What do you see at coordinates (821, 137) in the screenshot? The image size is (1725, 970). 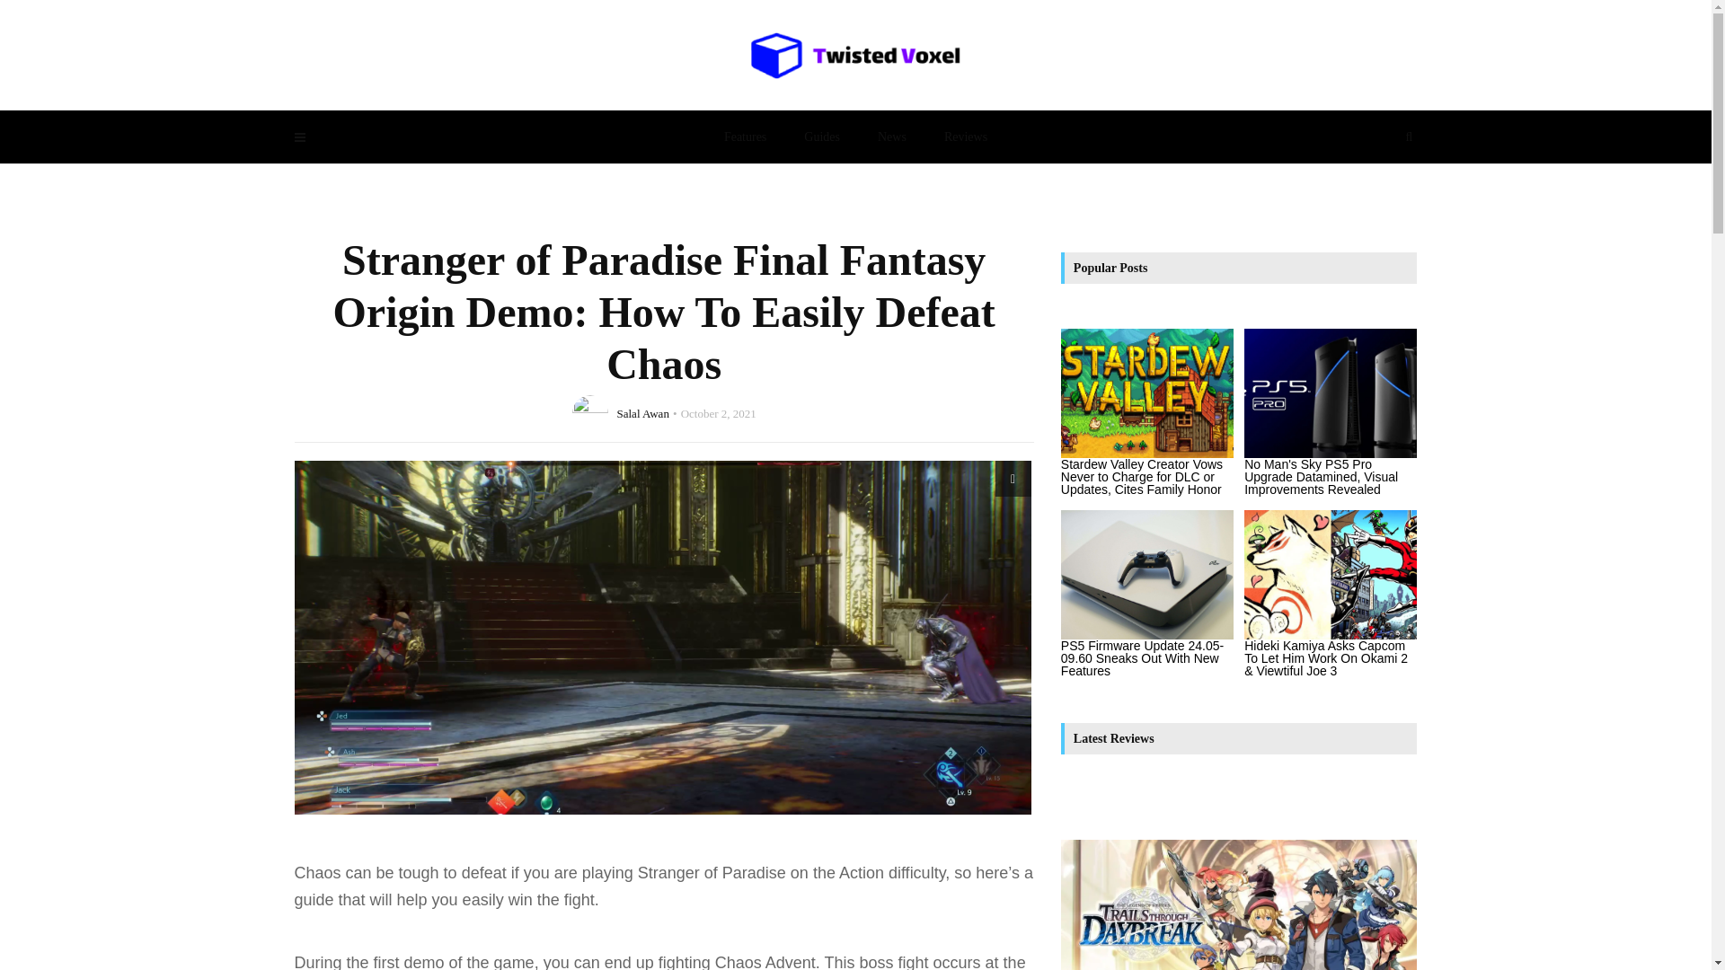 I see `Guides` at bounding box center [821, 137].